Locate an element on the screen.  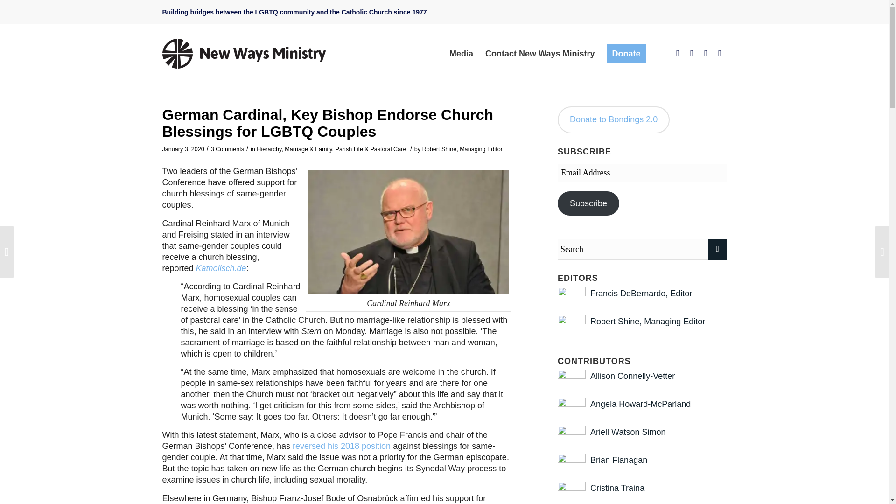
Posts by Robert Shine, Managing Editor is located at coordinates (462, 149).